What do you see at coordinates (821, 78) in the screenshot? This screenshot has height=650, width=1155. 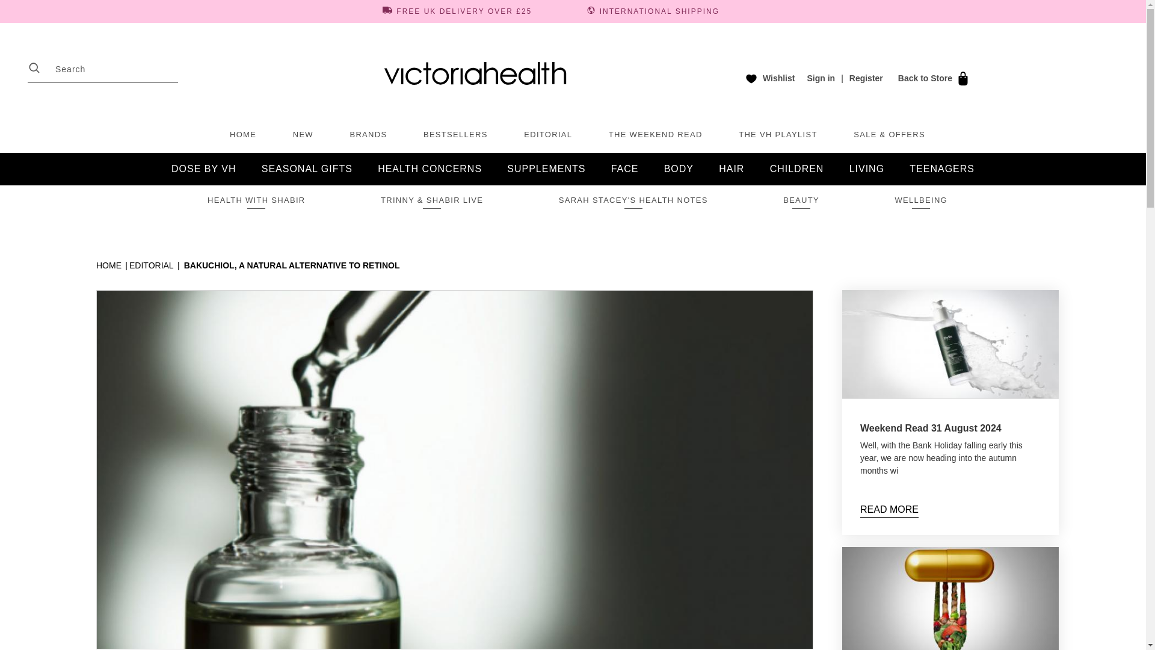 I see `Sign in` at bounding box center [821, 78].